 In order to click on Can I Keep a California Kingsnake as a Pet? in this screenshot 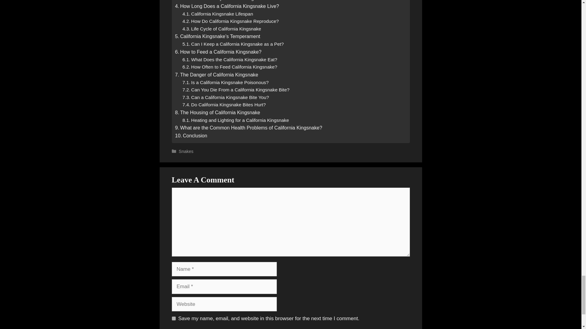, I will do `click(233, 44)`.